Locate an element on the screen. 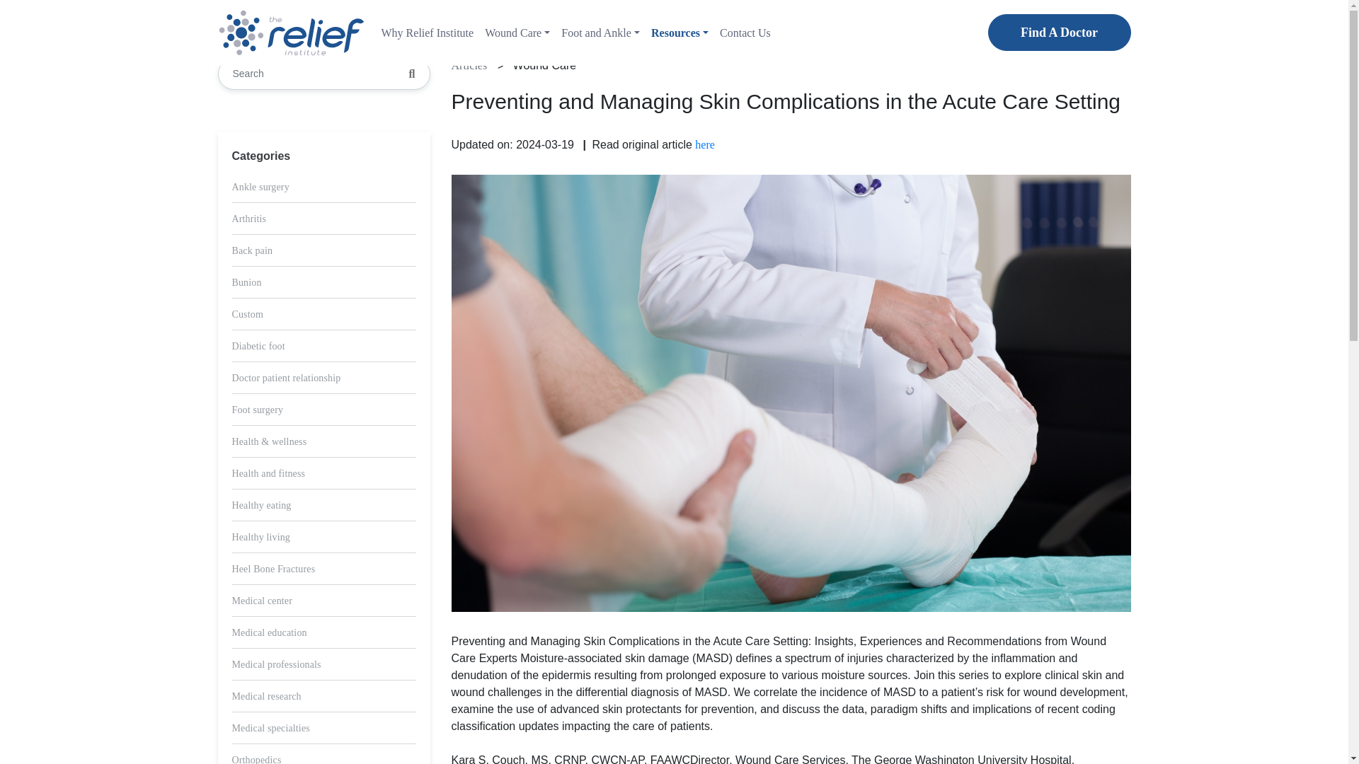  Heel Bone Fractures is located at coordinates (273, 569).